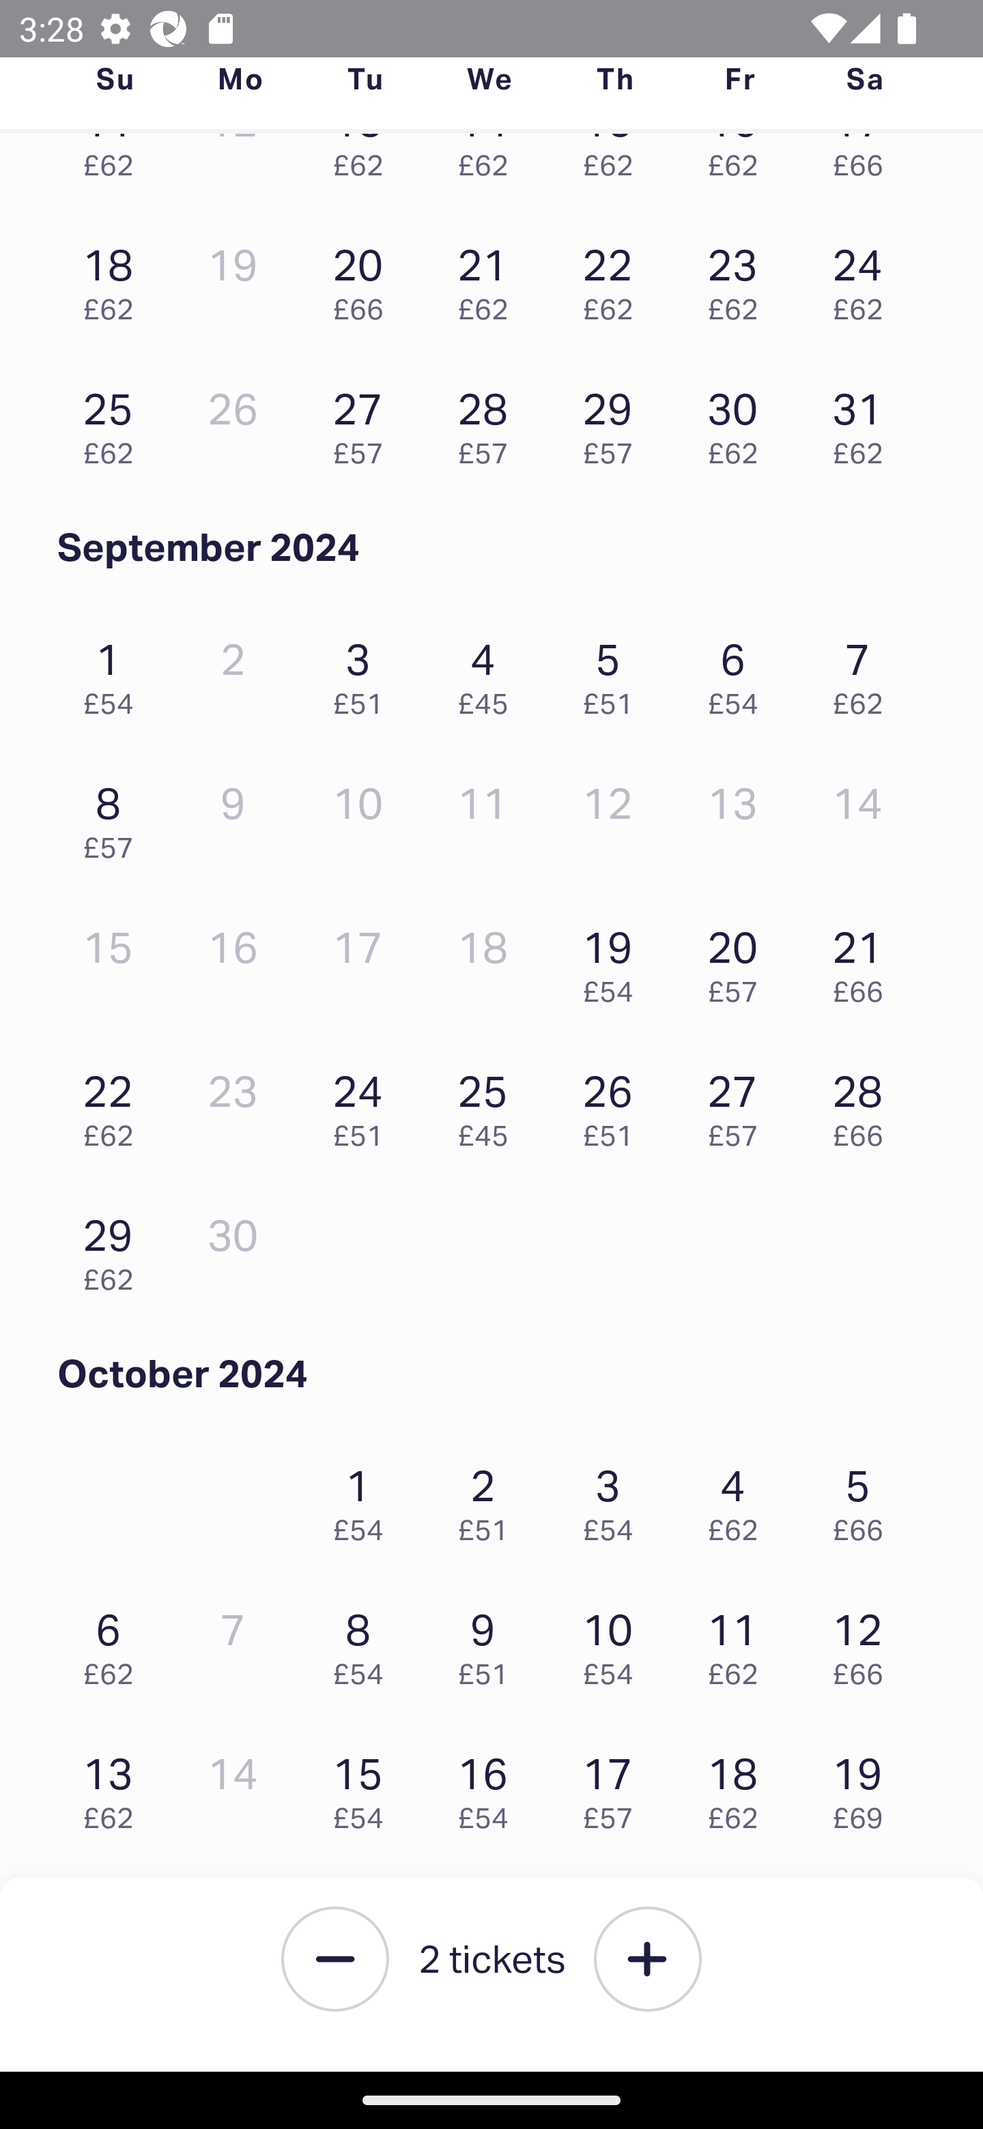  What do you see at coordinates (115, 1249) in the screenshot?
I see `29 £62` at bounding box center [115, 1249].